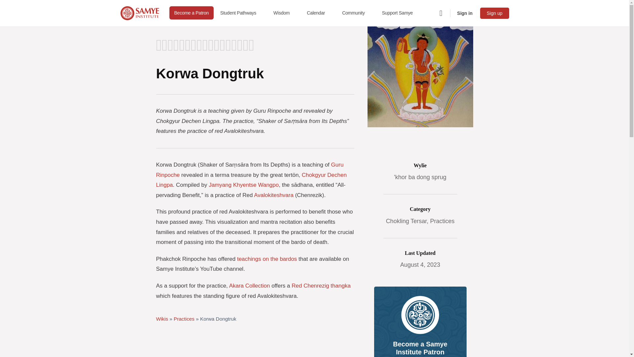 The width and height of the screenshot is (634, 357). Describe the element at coordinates (186, 39) in the screenshot. I see `Prayers` at that location.